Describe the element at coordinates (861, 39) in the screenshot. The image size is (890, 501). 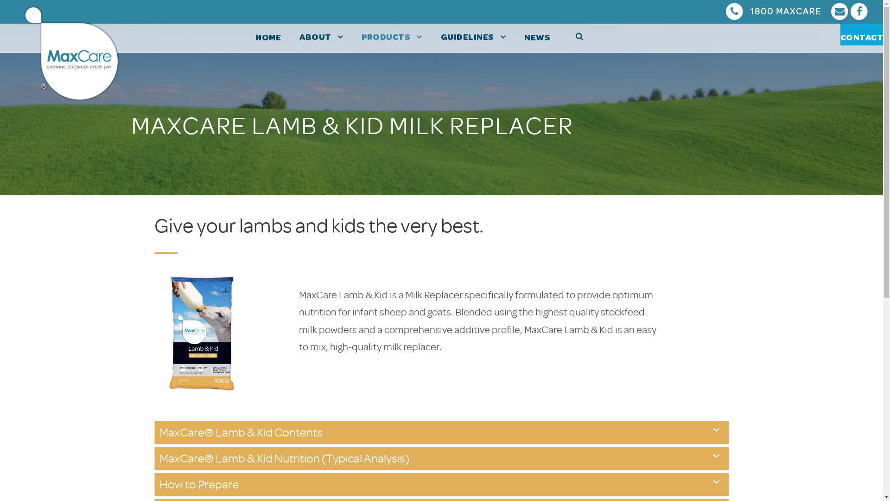
I see `CONTACT` at that location.